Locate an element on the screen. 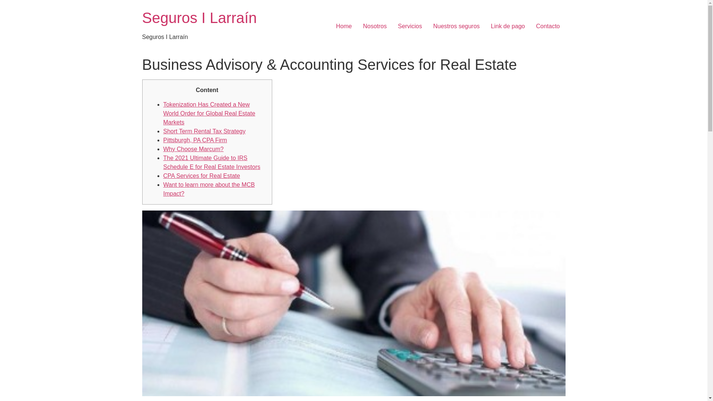  Nosotros is located at coordinates (374, 26).